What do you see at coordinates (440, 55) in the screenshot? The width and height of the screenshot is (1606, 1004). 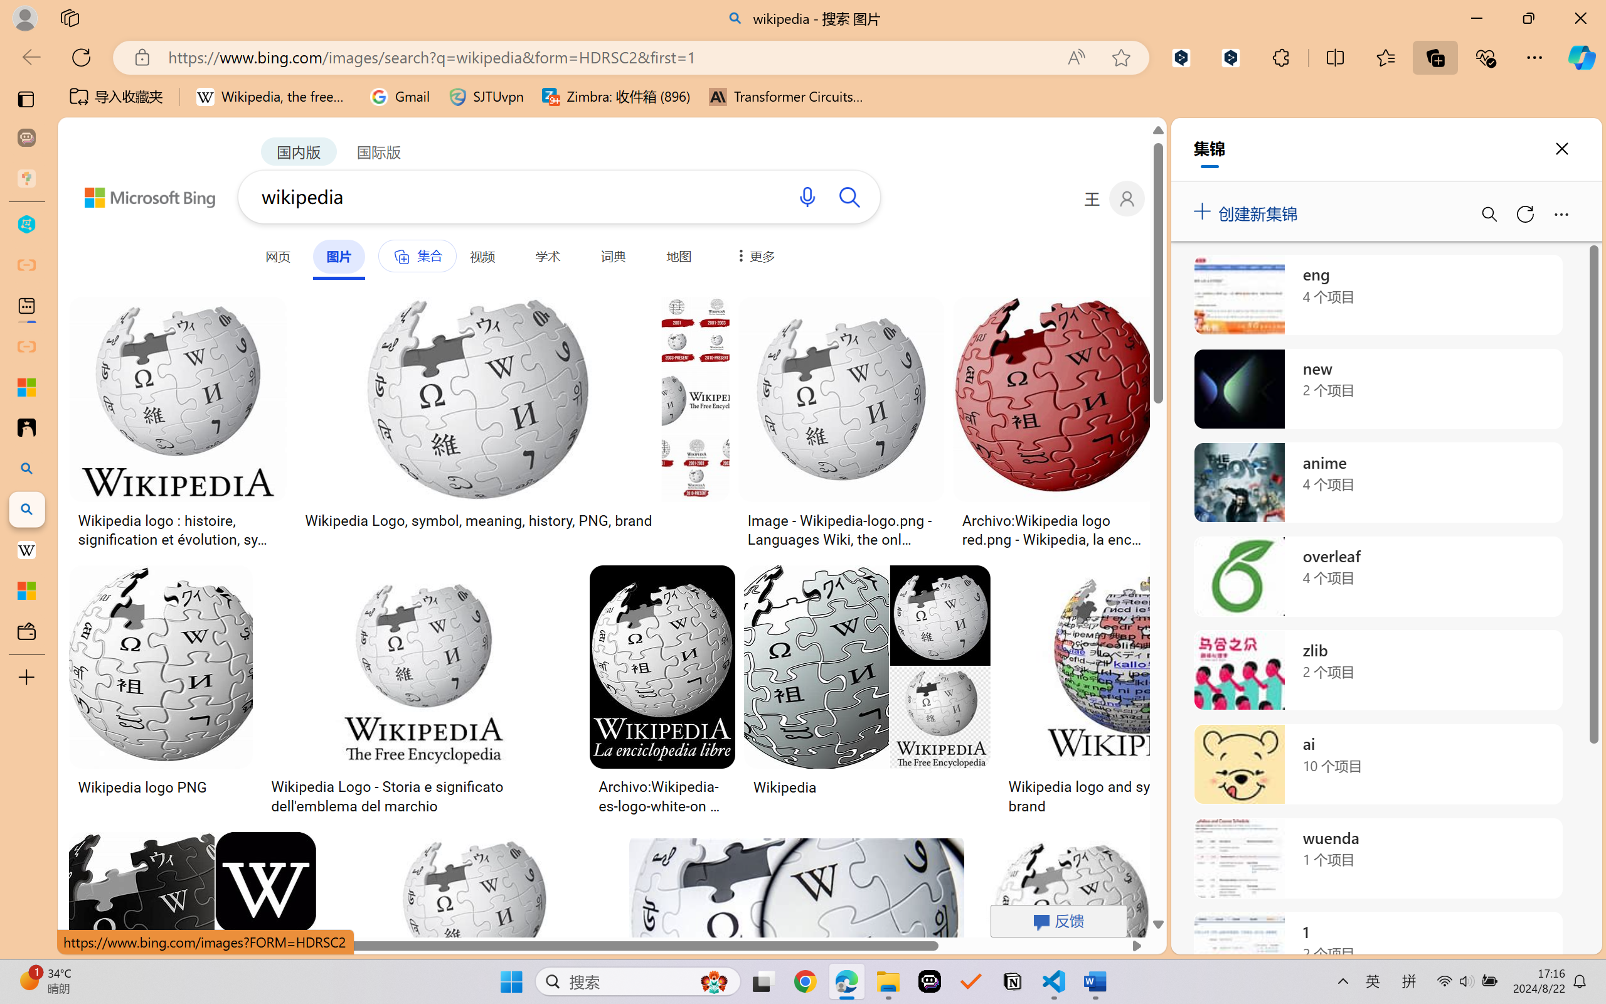 I see `Group` at bounding box center [440, 55].